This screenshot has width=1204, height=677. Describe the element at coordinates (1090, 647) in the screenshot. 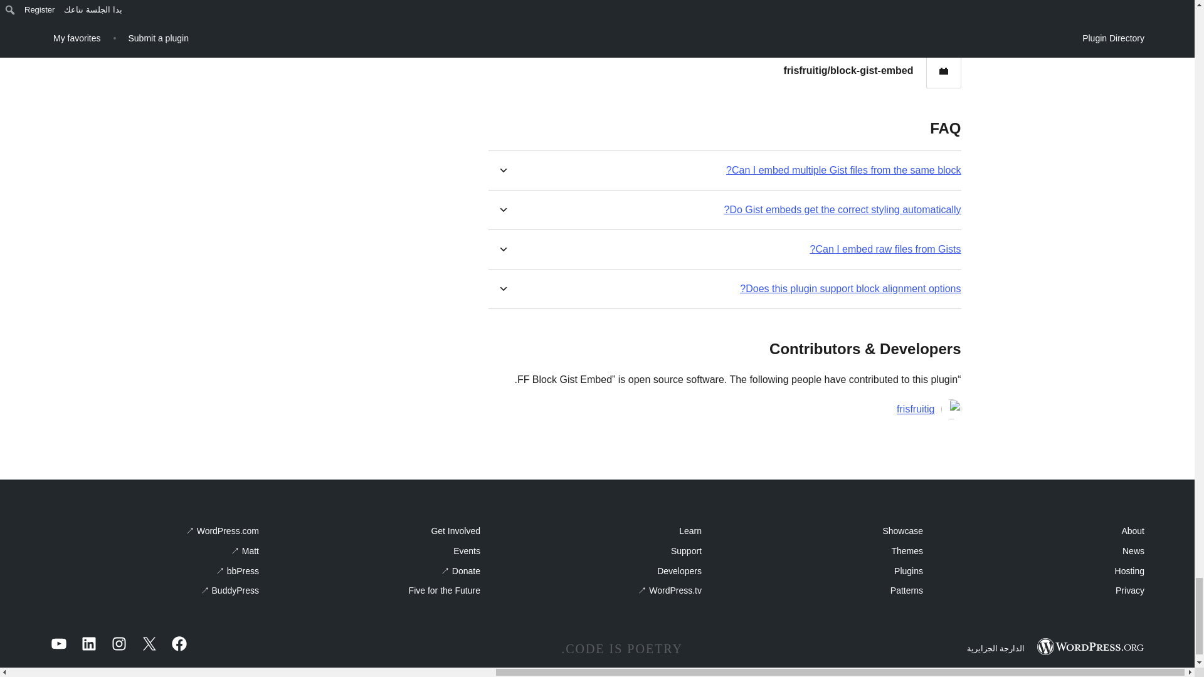

I see `WordPress.org` at that location.